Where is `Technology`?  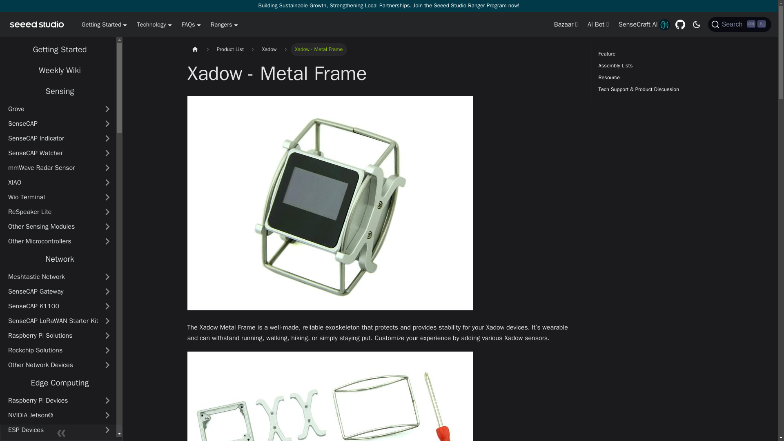
Technology is located at coordinates (104, 24).